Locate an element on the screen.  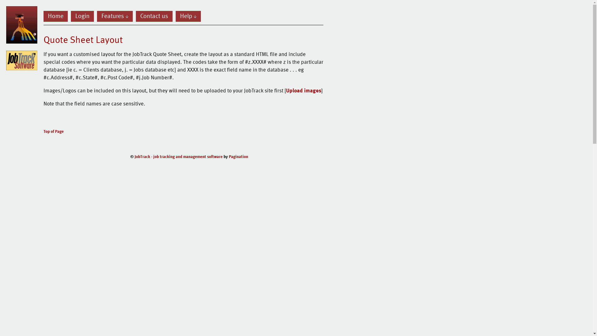
Top of Page is located at coordinates (53, 131).